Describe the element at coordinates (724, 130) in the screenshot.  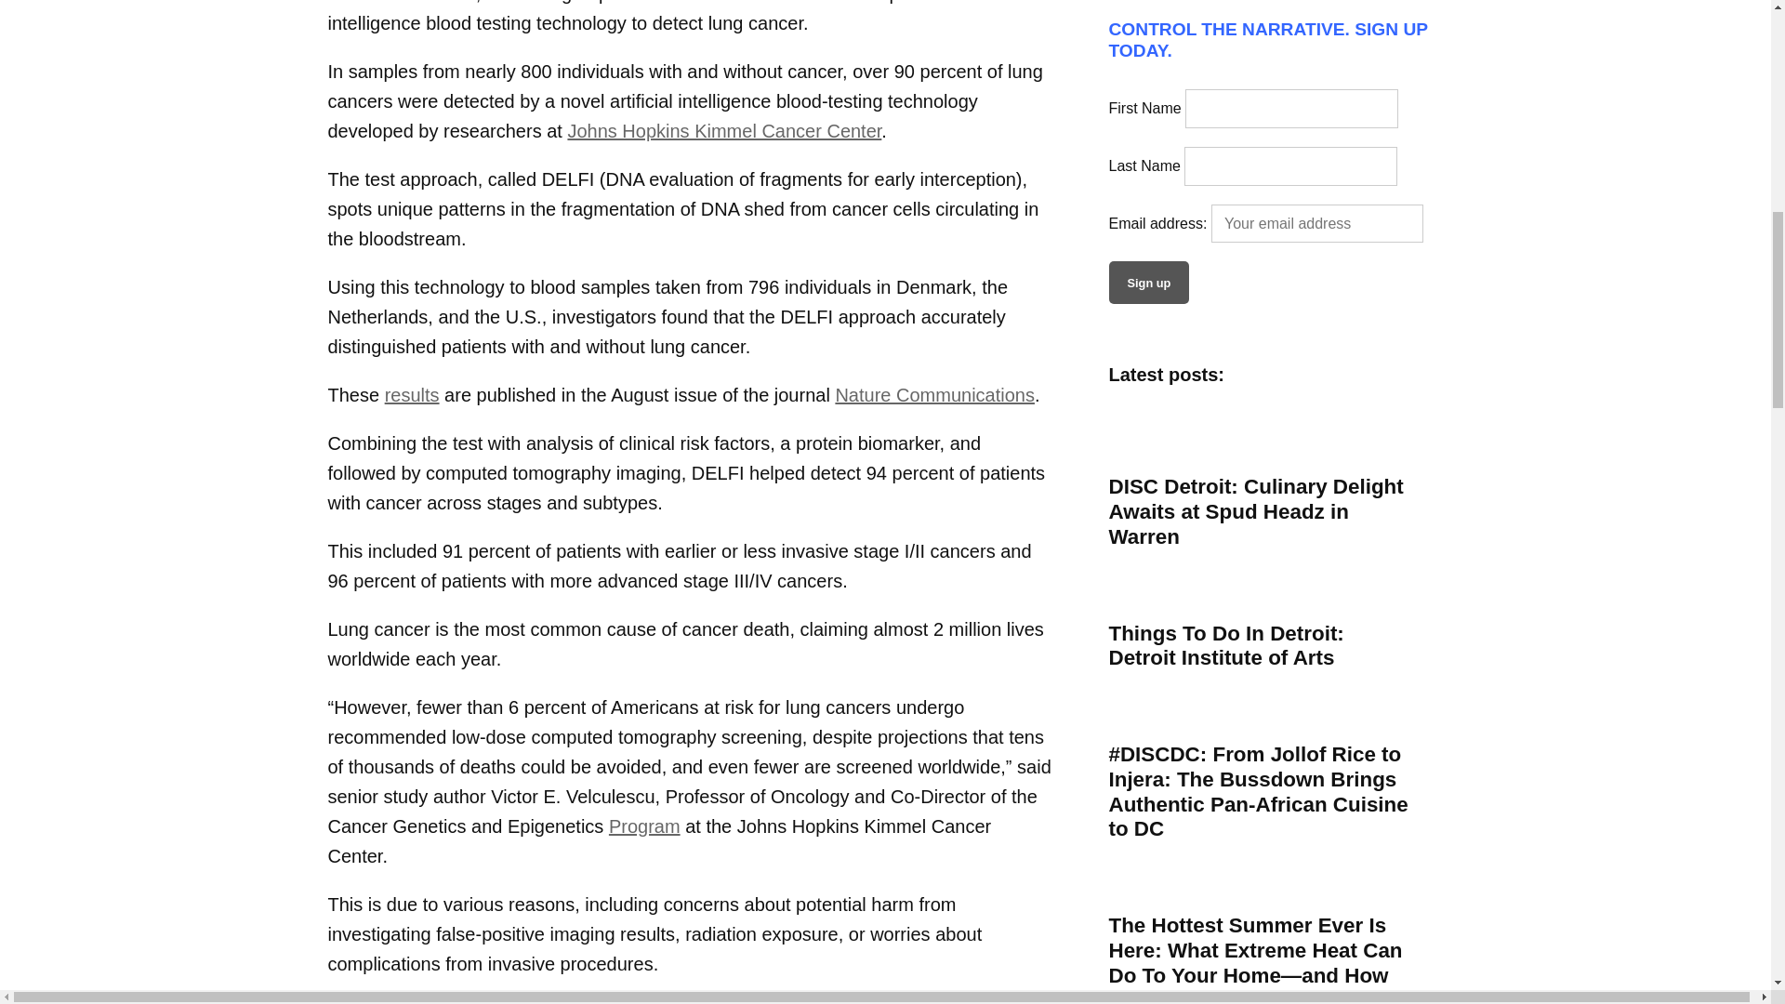
I see `Johns Hopkins Kimmel Cancer Center` at that location.